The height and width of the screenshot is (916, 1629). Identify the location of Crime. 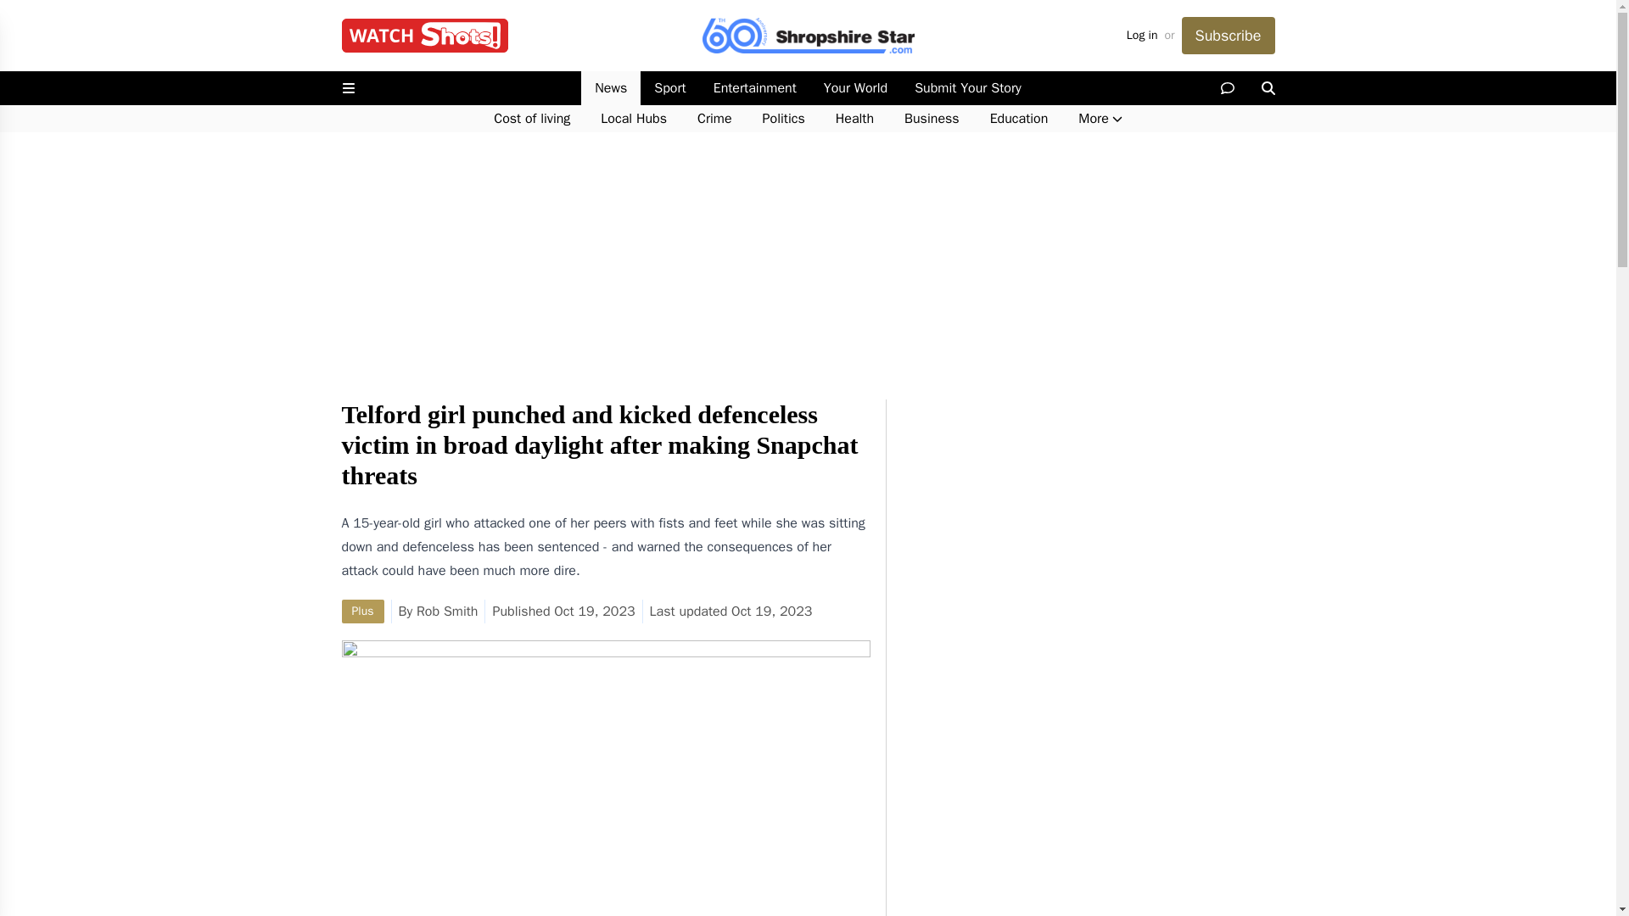
(714, 119).